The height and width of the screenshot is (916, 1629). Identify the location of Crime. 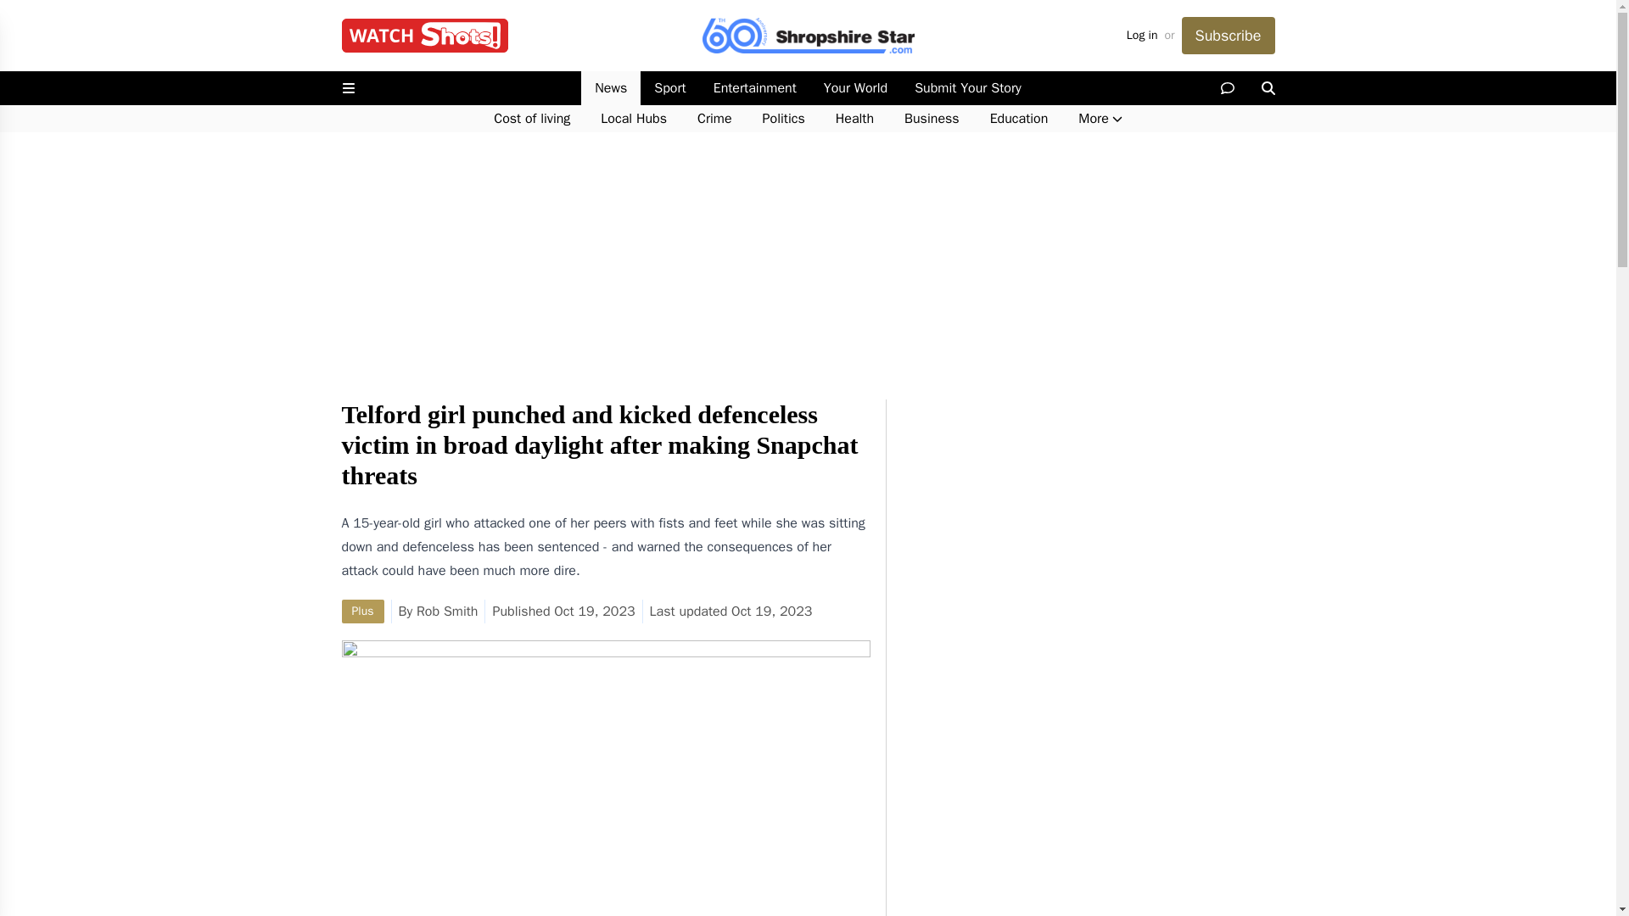
(714, 119).